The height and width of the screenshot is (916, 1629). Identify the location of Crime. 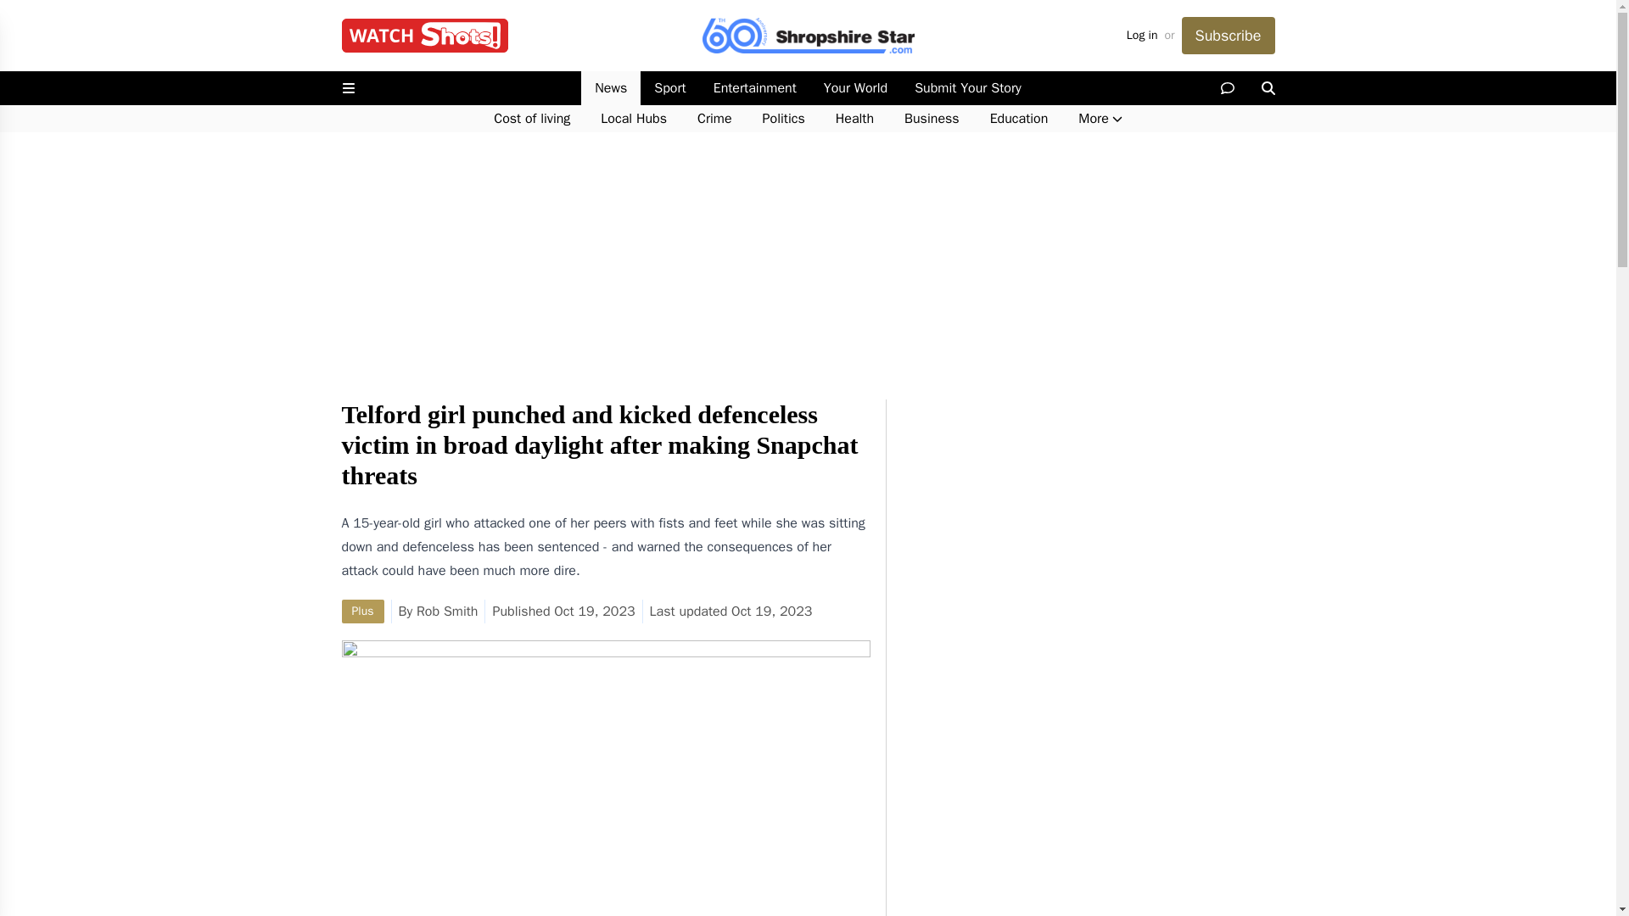
(714, 119).